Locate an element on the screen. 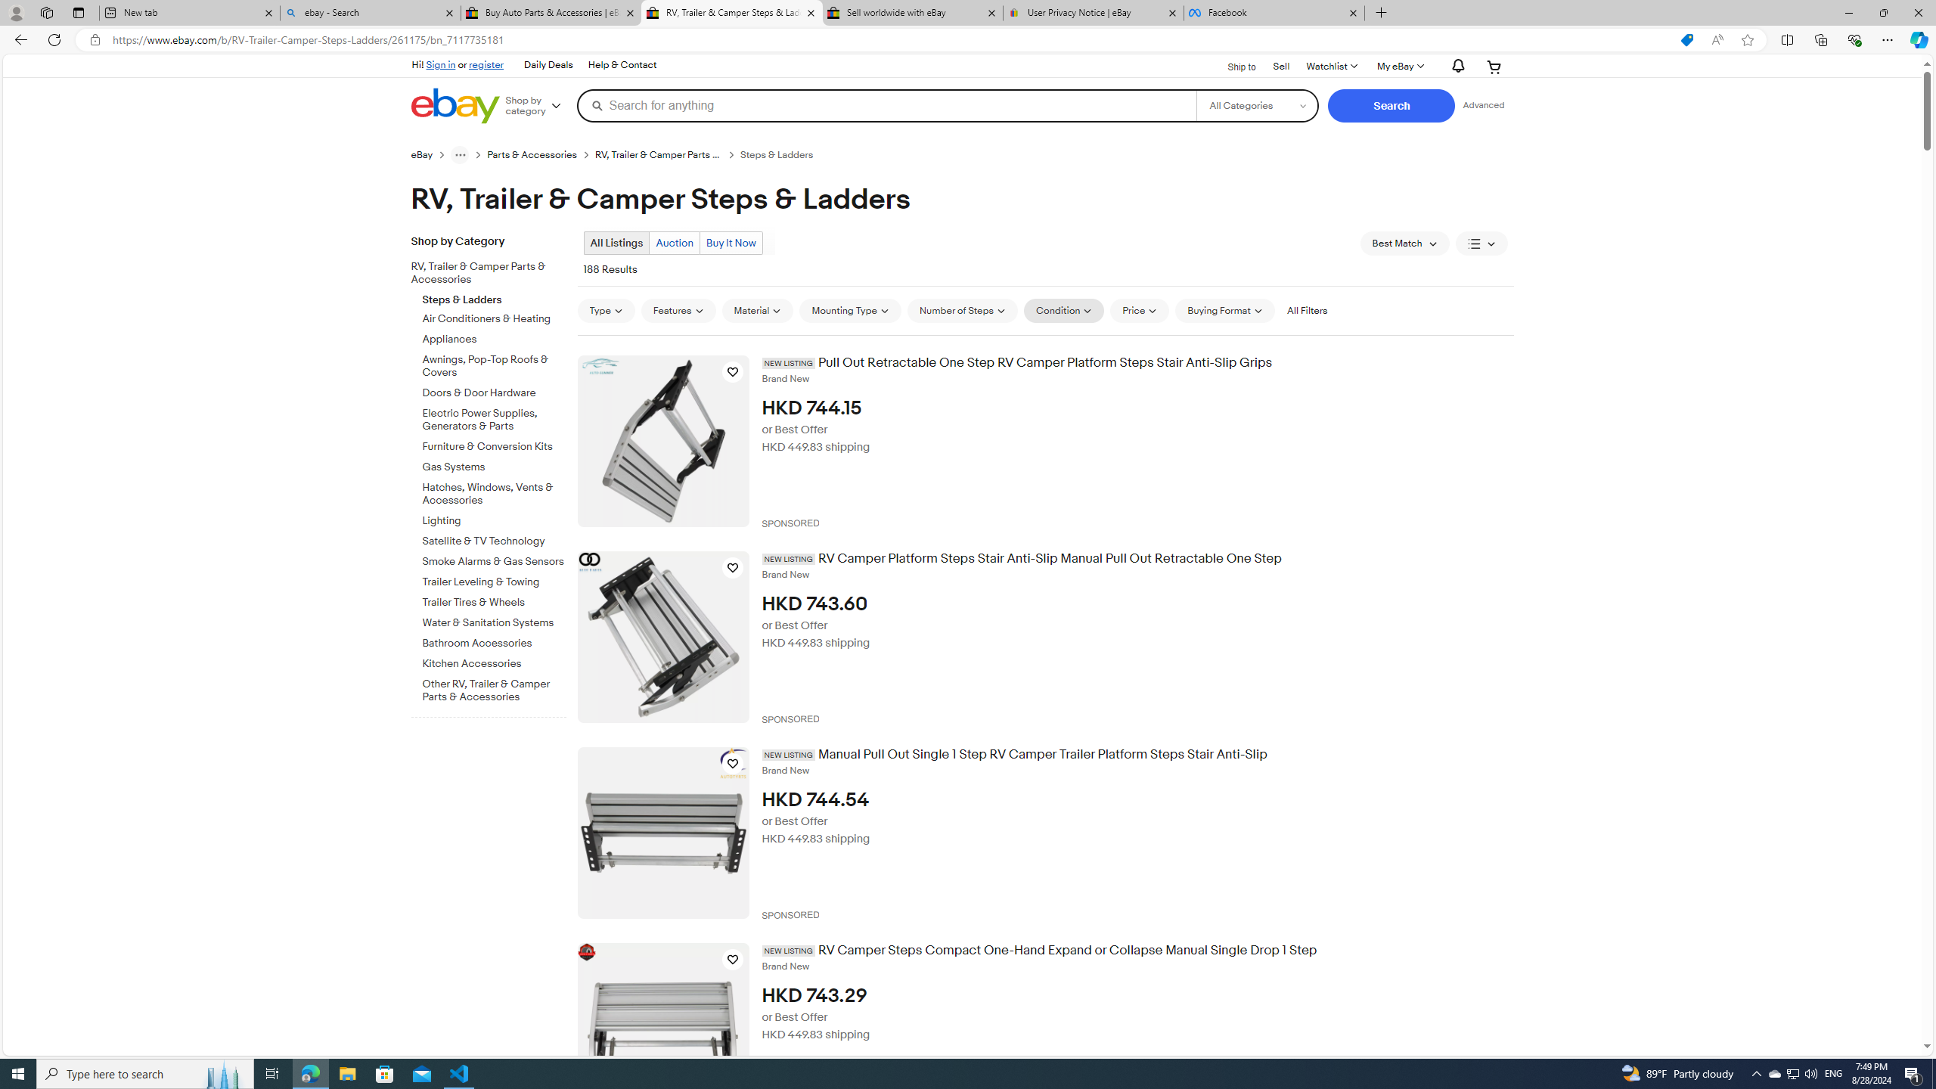 The image size is (1936, 1089). Auction is located at coordinates (675, 242).